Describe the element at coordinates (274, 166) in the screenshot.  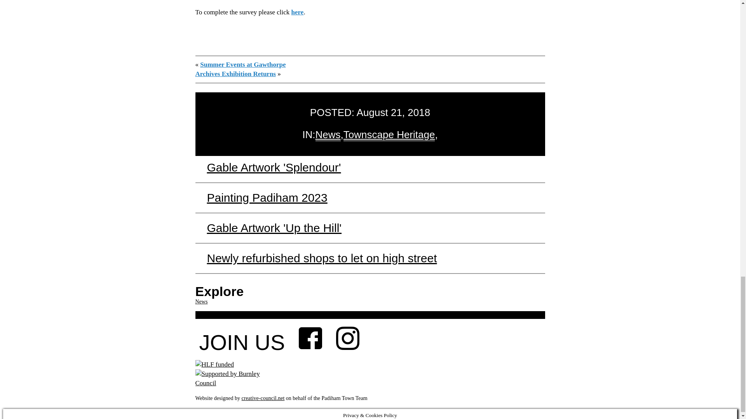
I see `Gable Artwork 'Splendour'` at that location.